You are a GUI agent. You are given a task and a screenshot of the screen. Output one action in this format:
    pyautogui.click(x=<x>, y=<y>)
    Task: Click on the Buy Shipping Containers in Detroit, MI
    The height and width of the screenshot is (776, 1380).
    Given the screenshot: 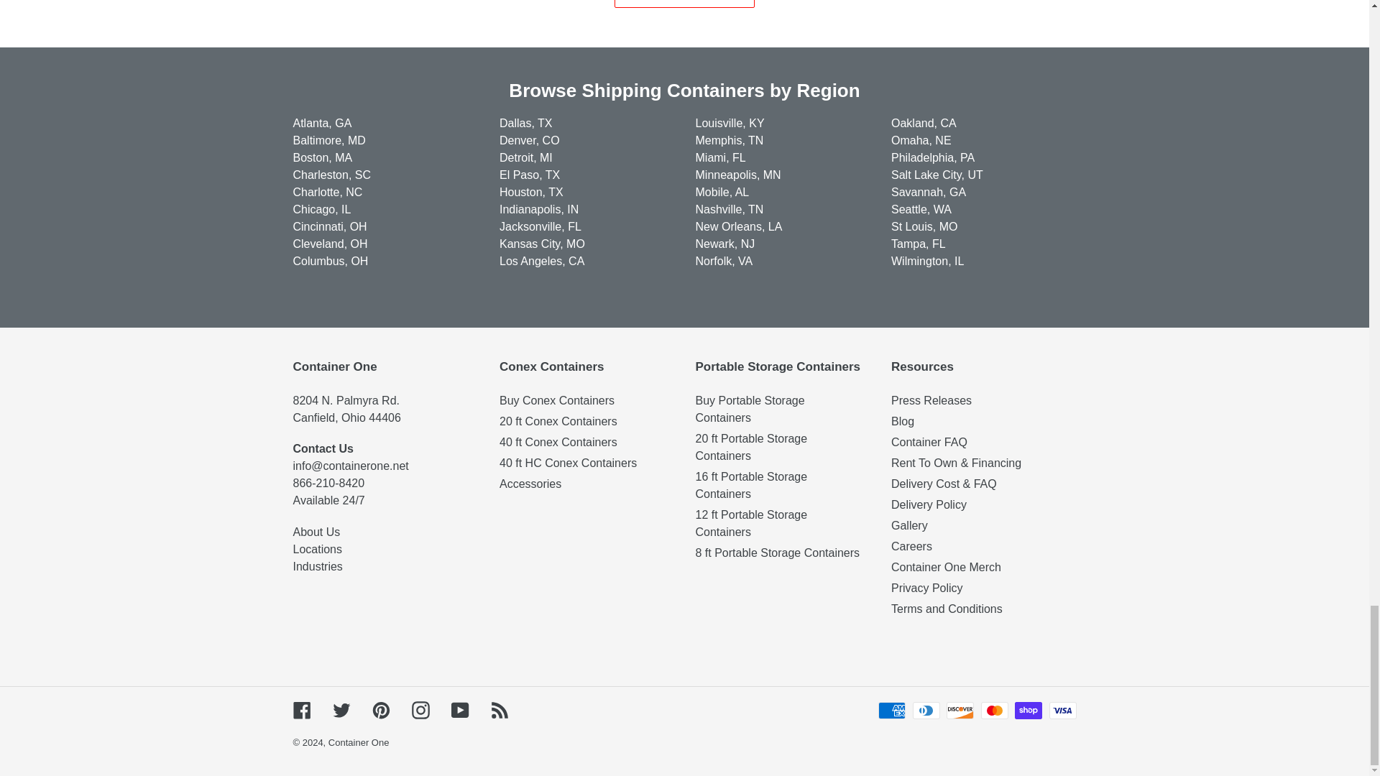 What is the action you would take?
    pyautogui.click(x=526, y=157)
    